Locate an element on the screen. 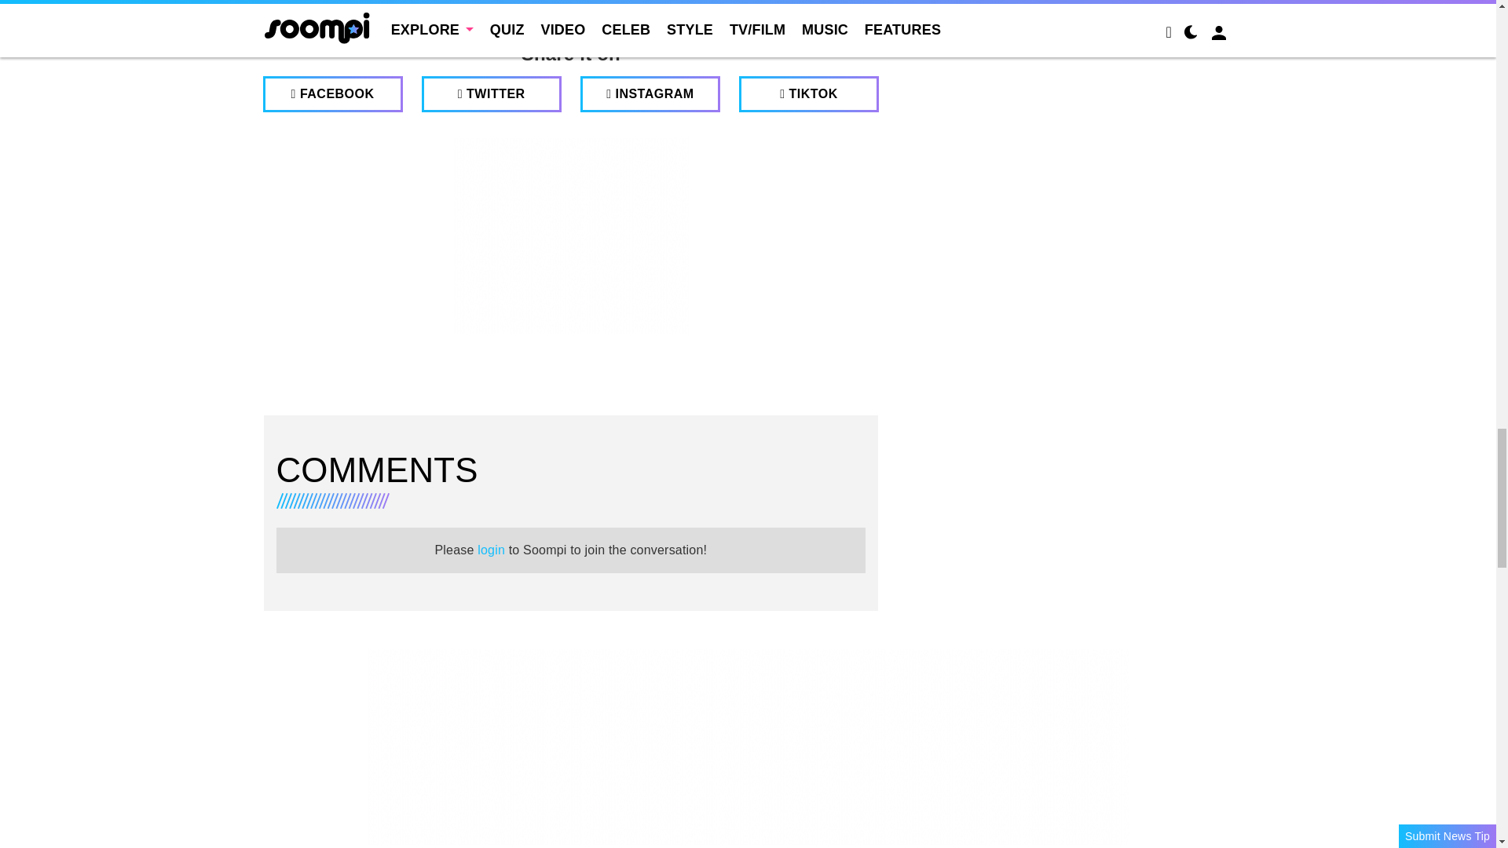 This screenshot has height=848, width=1508. FACEBOOK is located at coordinates (332, 94).